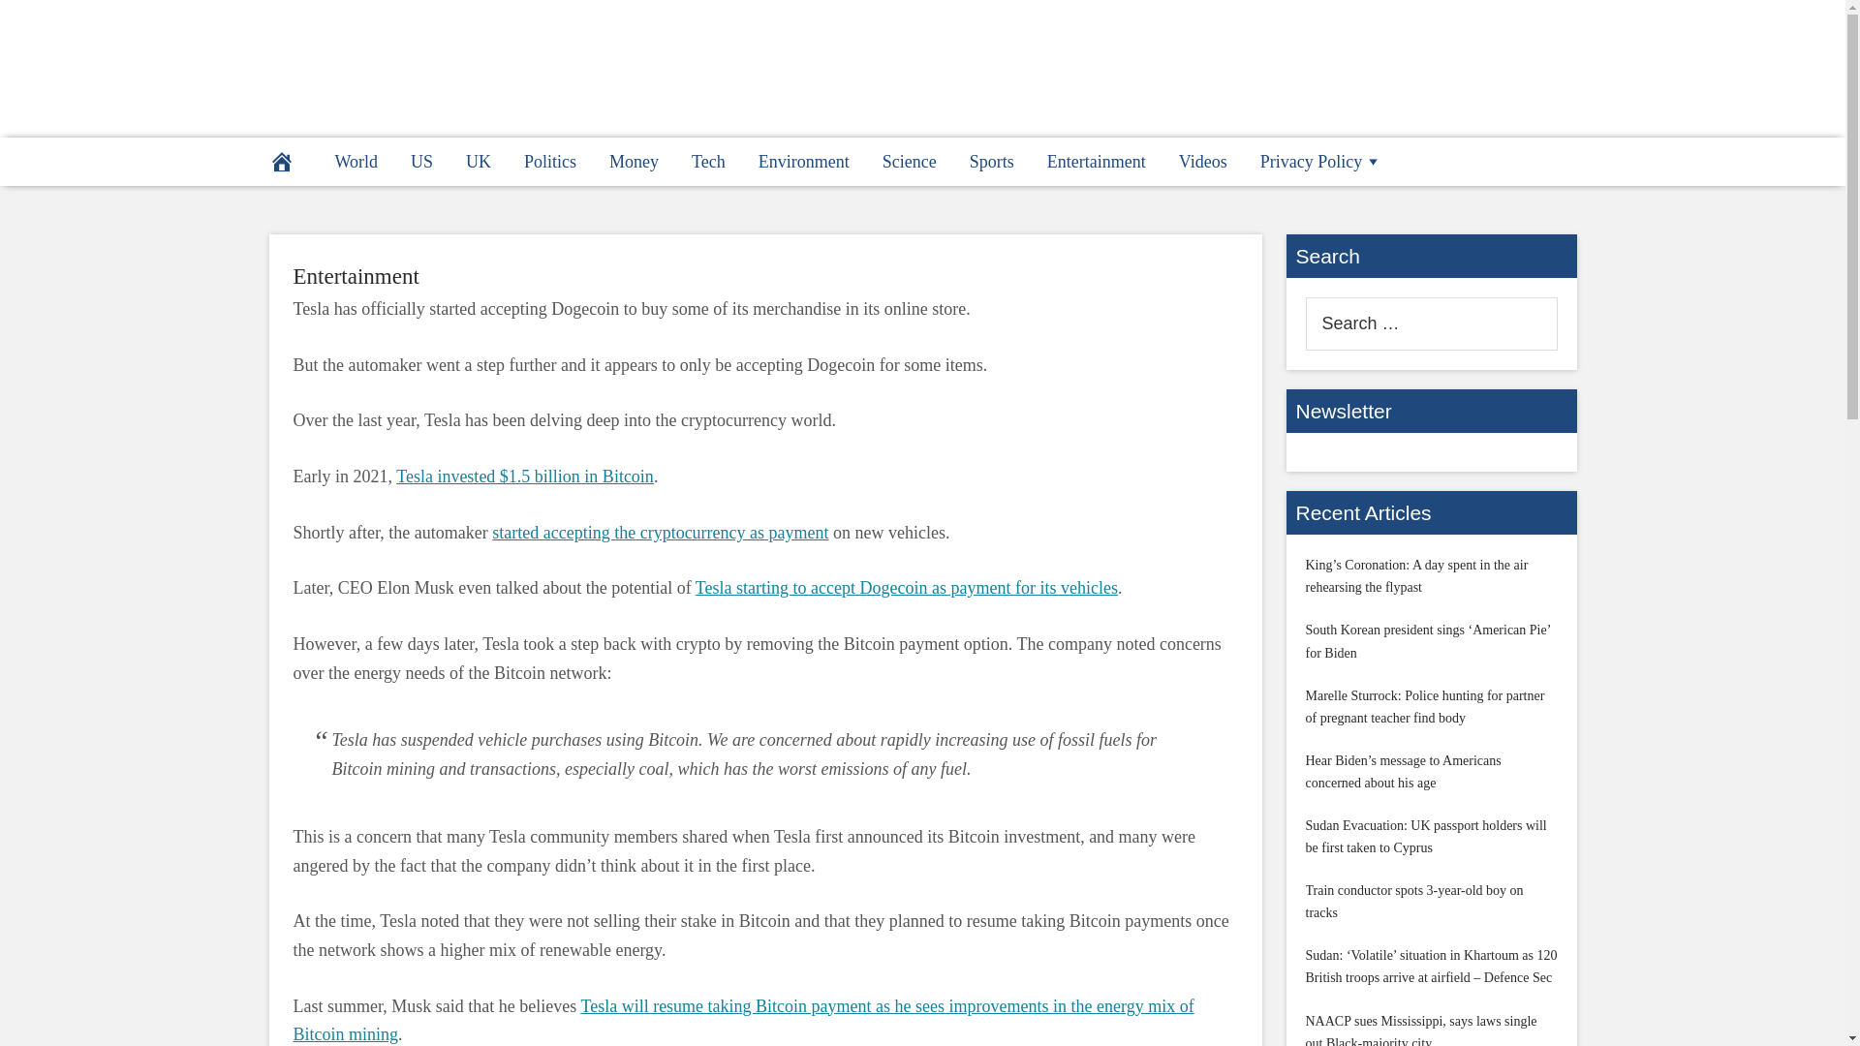 Image resolution: width=1860 pixels, height=1046 pixels. Describe the element at coordinates (355, 277) in the screenshot. I see `Entertainment` at that location.